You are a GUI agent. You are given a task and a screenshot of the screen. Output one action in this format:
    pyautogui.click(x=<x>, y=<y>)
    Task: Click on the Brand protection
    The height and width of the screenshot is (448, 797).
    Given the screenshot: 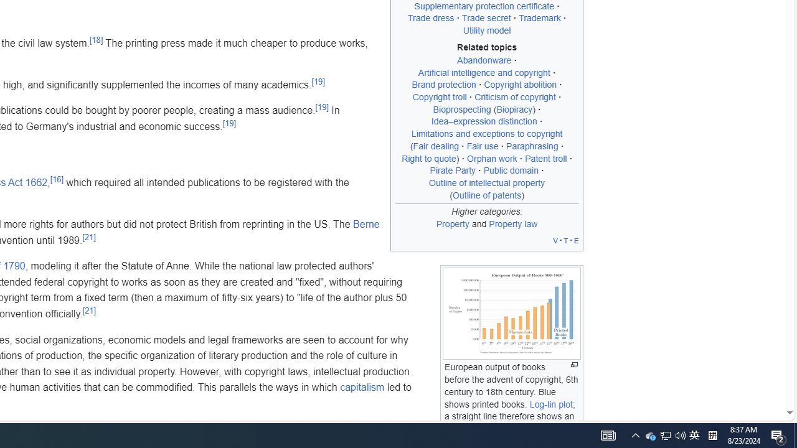 What is the action you would take?
    pyautogui.click(x=443, y=85)
    